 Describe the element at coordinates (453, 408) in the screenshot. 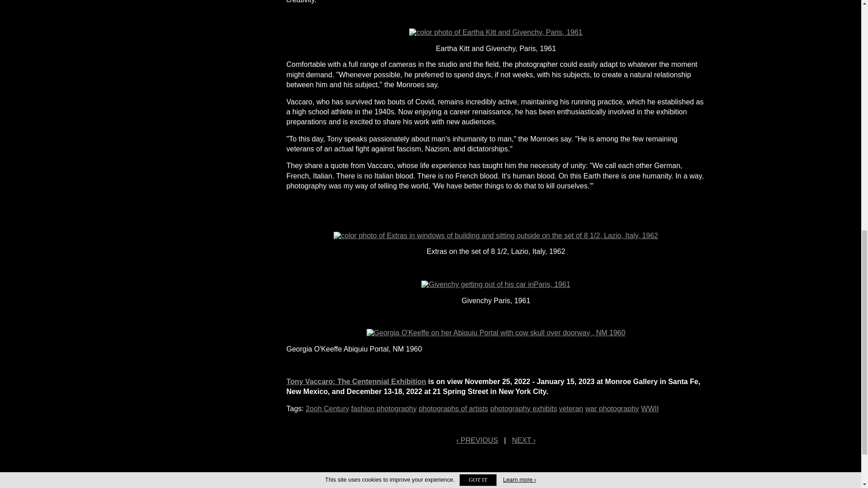

I see `photographs of artists` at that location.